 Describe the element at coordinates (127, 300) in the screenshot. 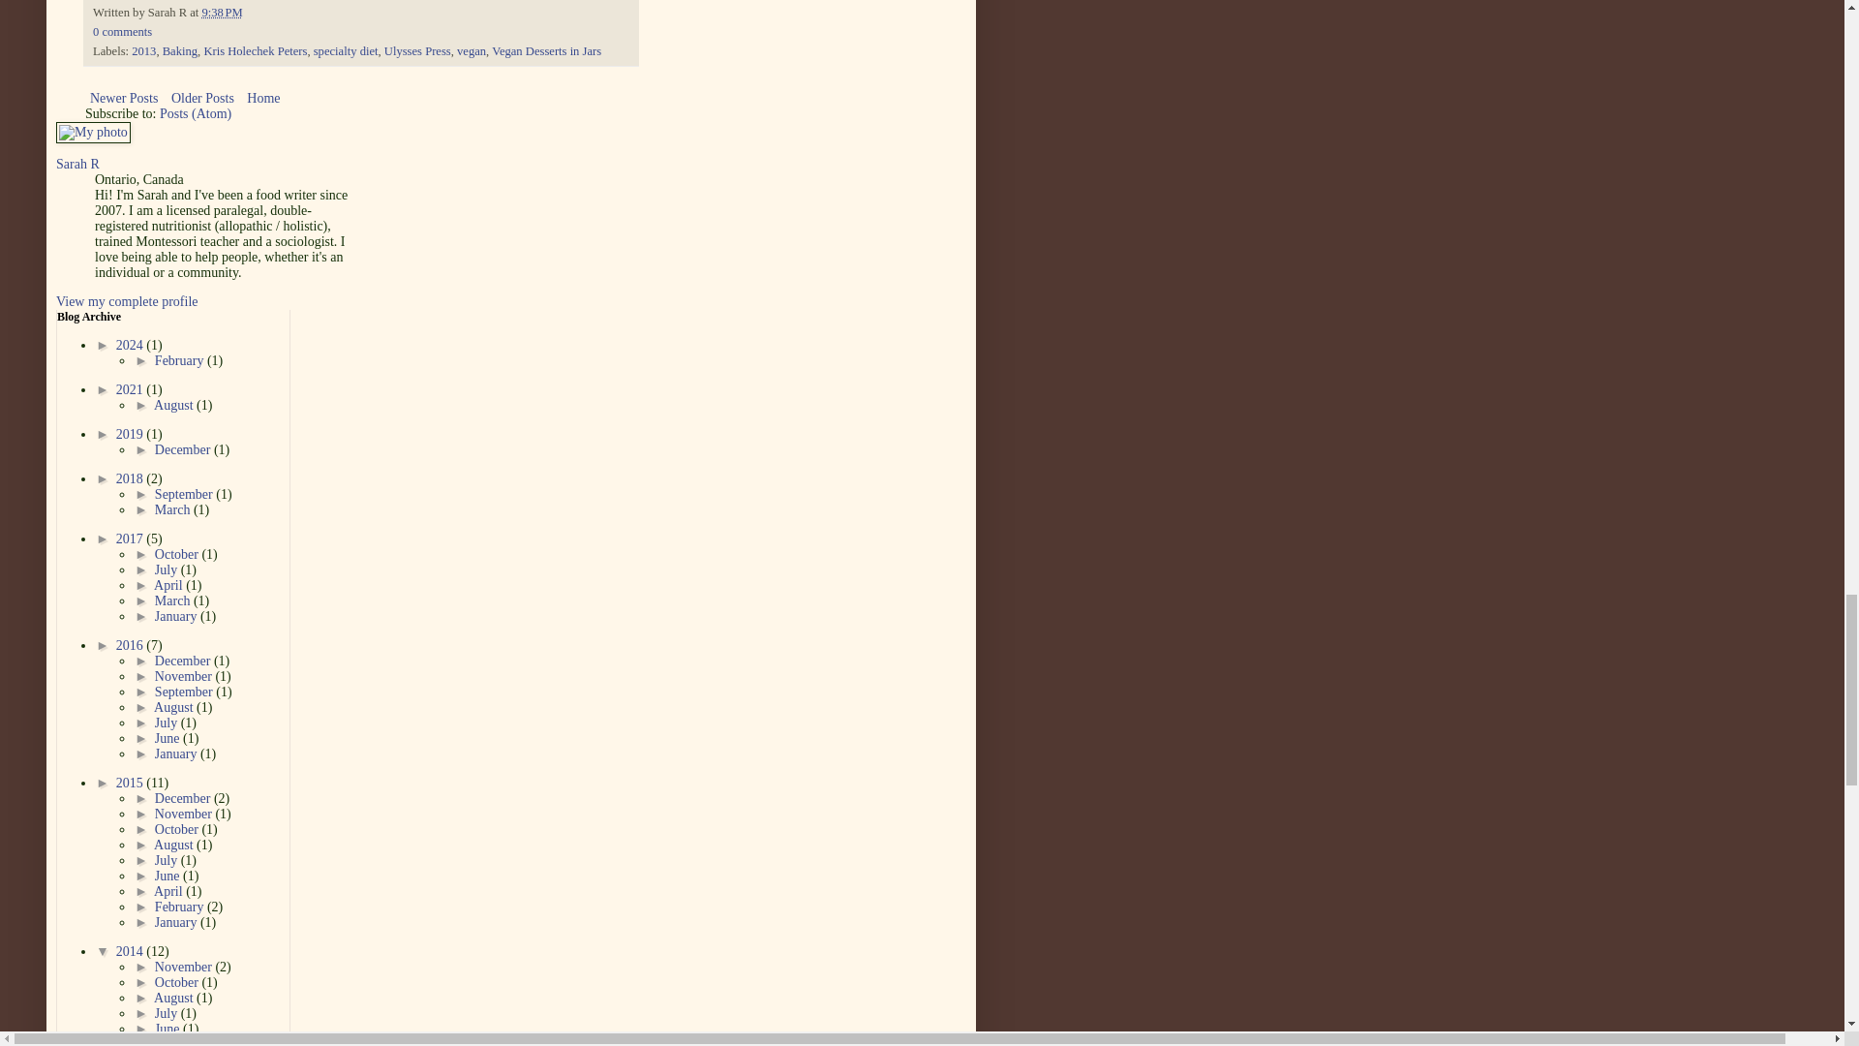

I see `View my complete profile` at that location.